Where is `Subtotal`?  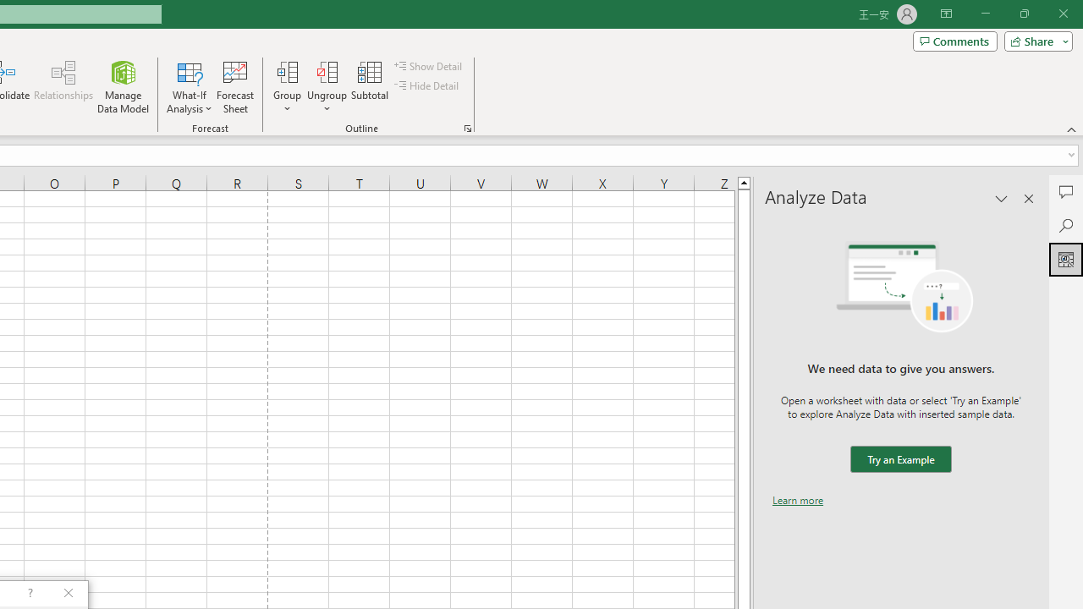 Subtotal is located at coordinates (371, 86).